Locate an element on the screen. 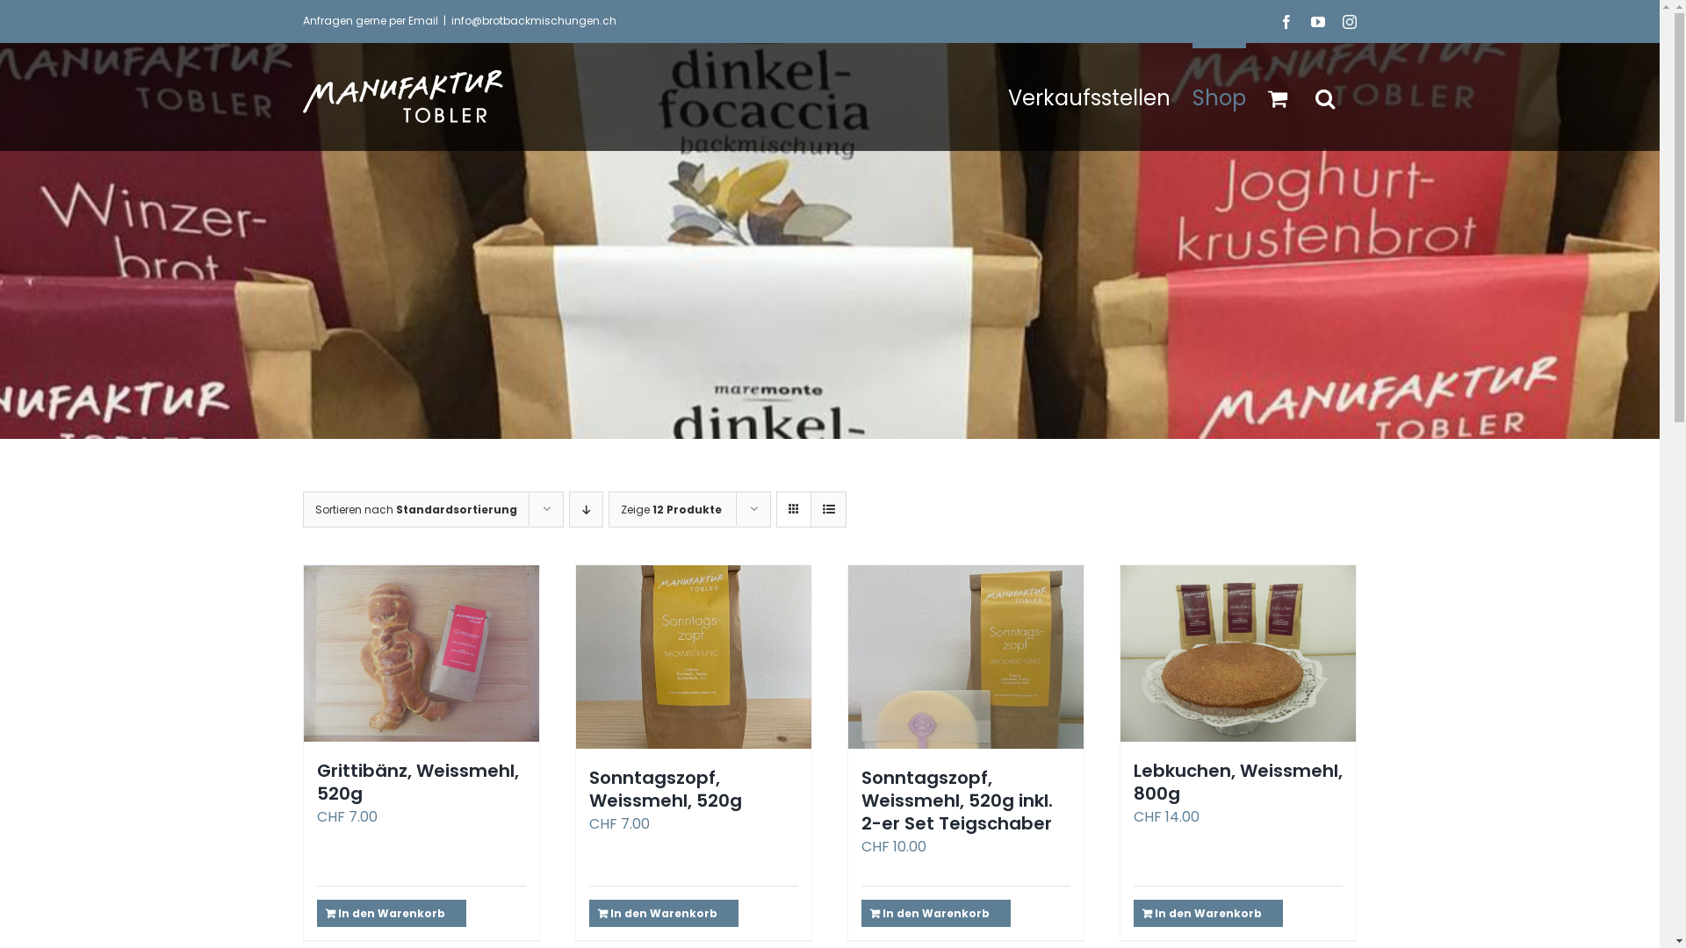  In den Warenkorb is located at coordinates (664, 913).